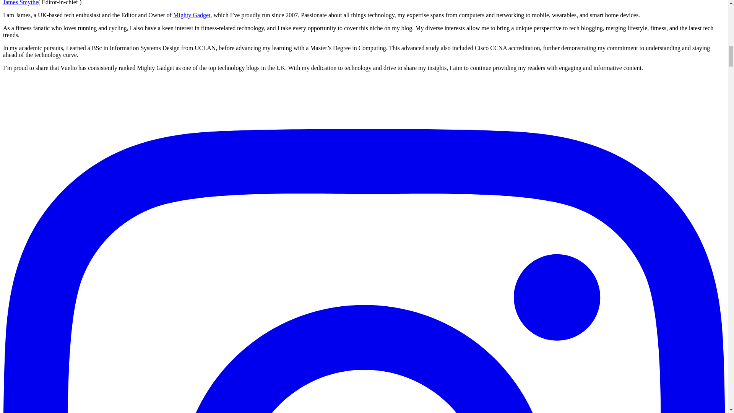 The height and width of the screenshot is (413, 734). What do you see at coordinates (20, 3) in the screenshot?
I see `James Smythe` at bounding box center [20, 3].